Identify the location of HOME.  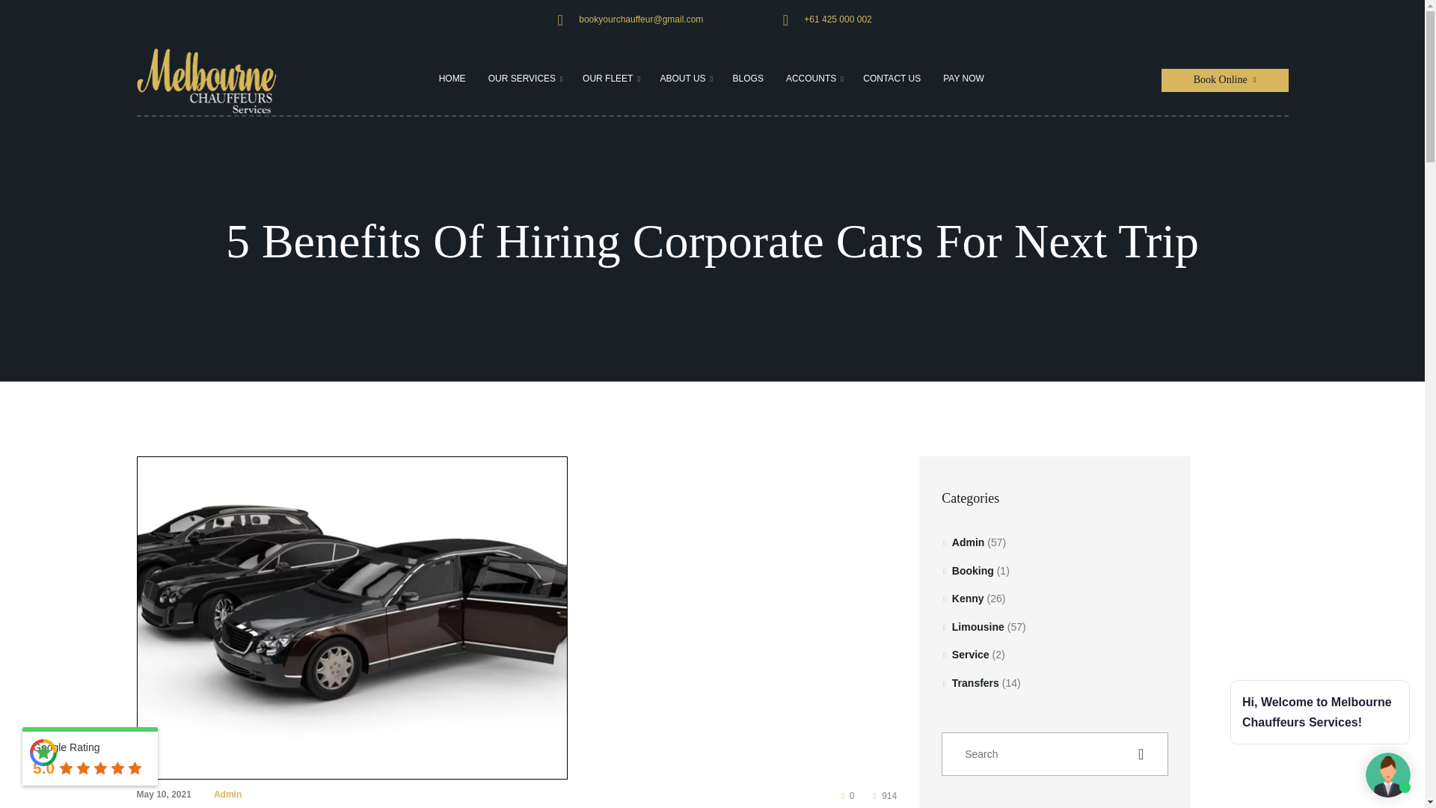
(452, 78).